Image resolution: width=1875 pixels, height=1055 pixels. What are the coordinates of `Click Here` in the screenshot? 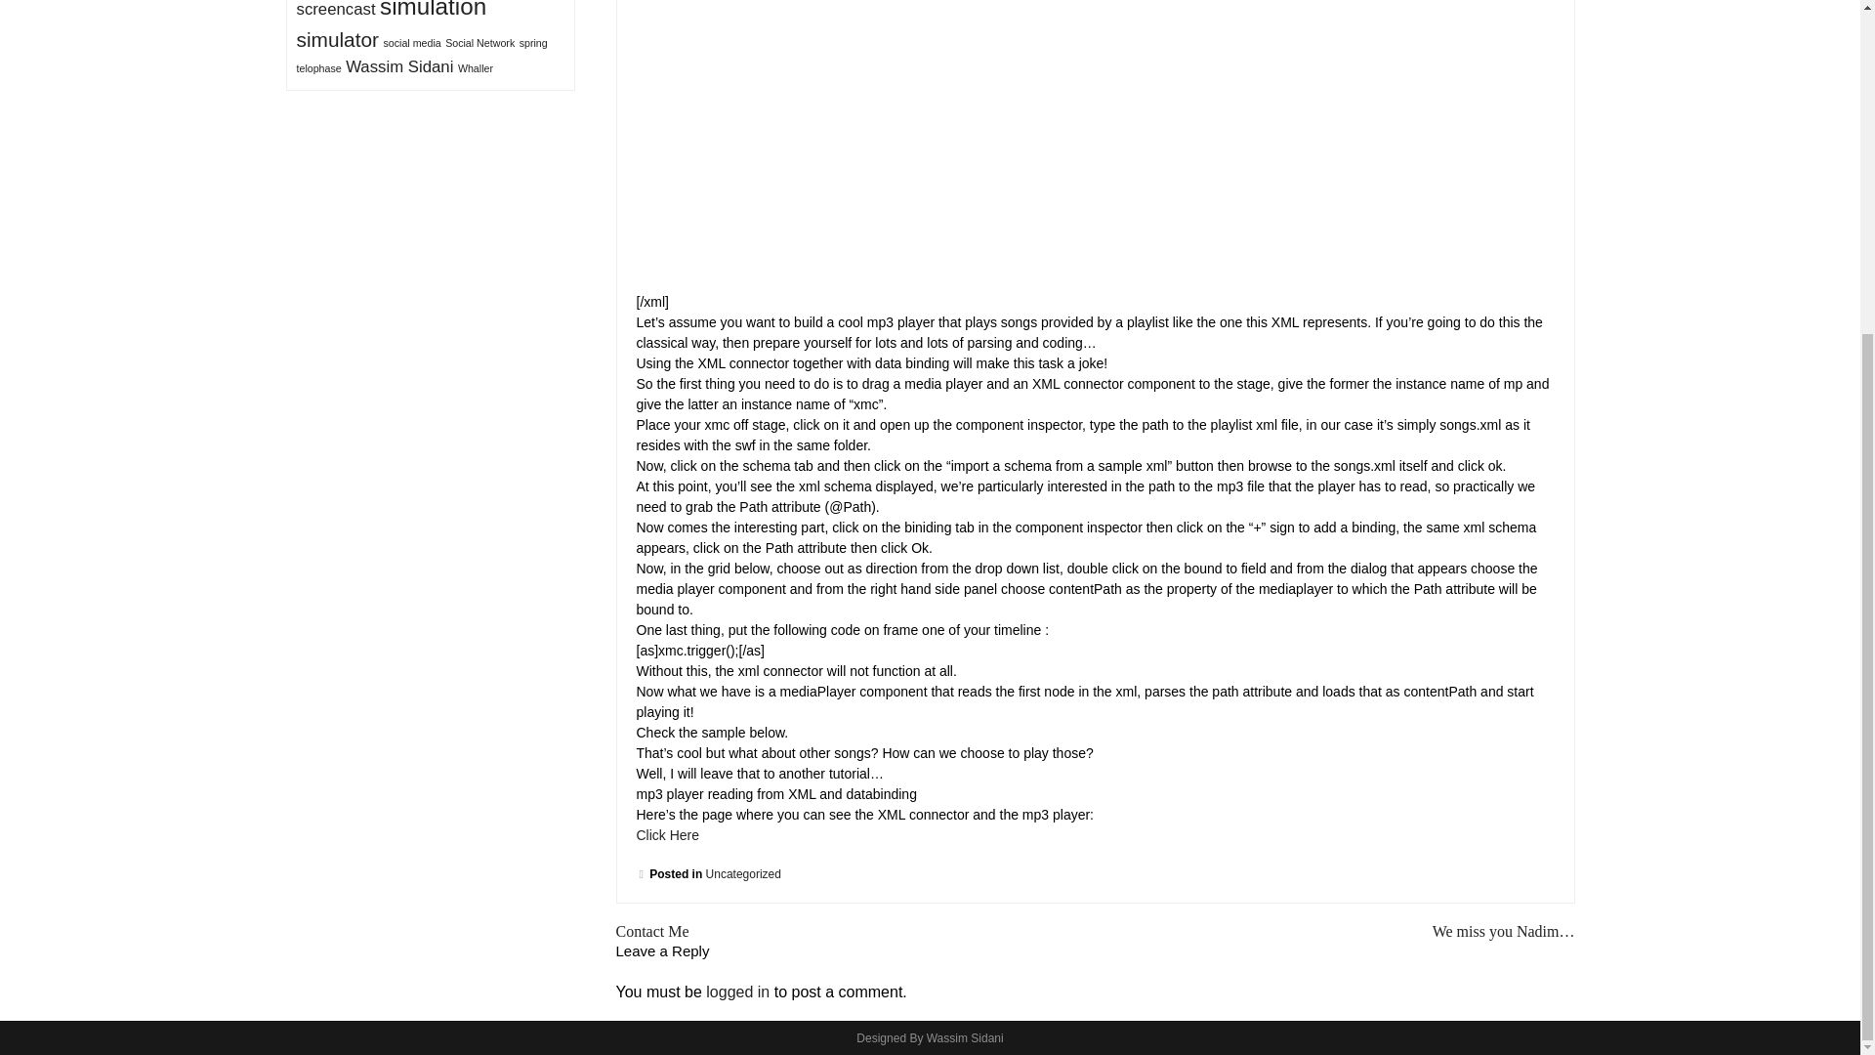 It's located at (668, 834).